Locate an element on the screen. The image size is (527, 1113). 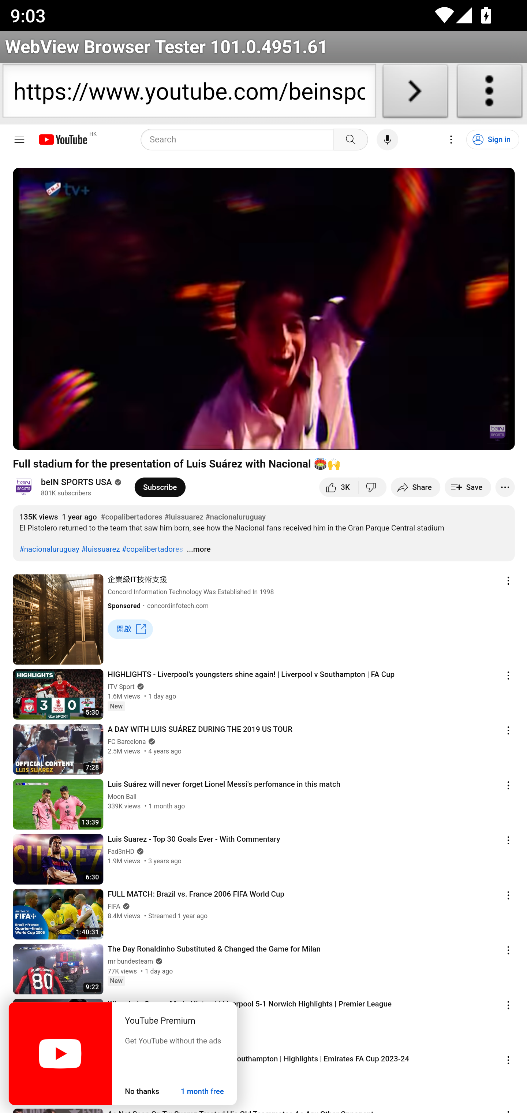
Action menu is located at coordinates (508, 675).